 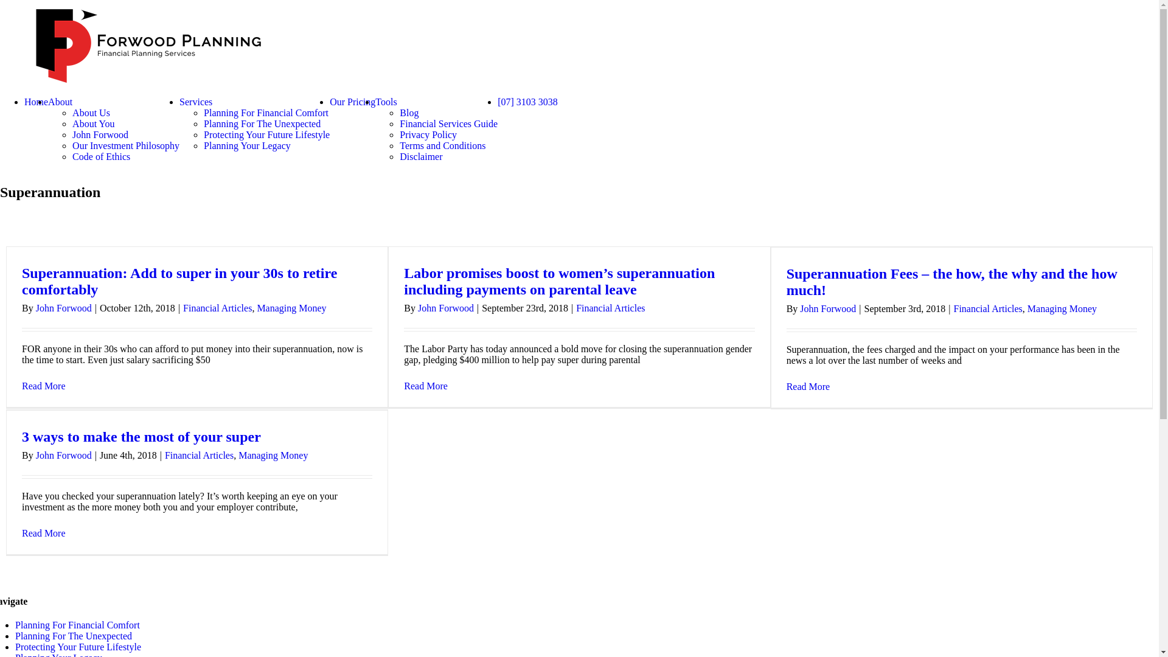 What do you see at coordinates (126, 146) in the screenshot?
I see `Our Investment Philosophy` at bounding box center [126, 146].